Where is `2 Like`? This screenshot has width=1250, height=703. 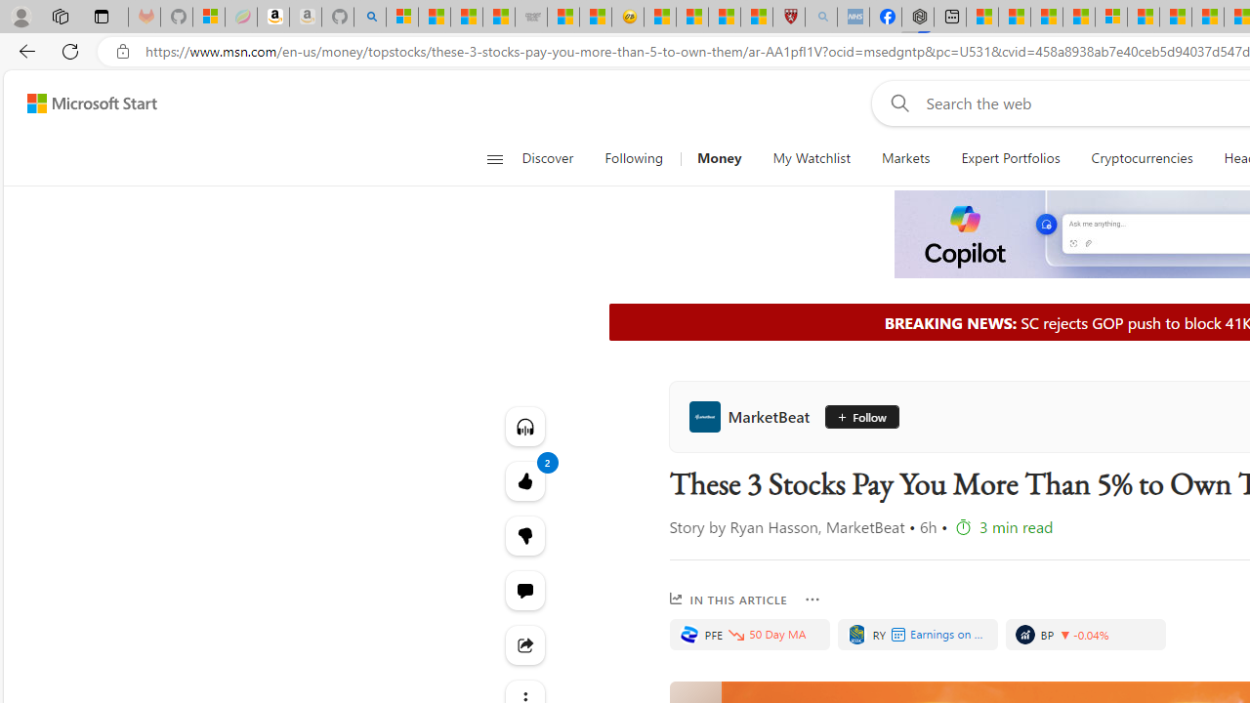
2 Like is located at coordinates (525, 480).